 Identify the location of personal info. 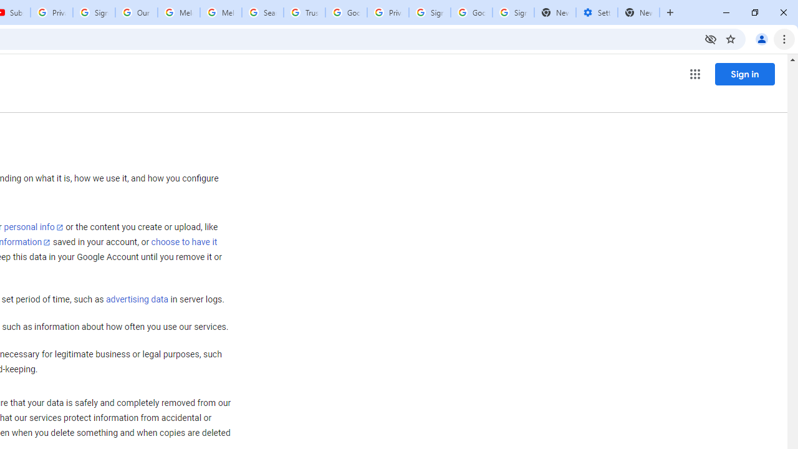
(34, 227).